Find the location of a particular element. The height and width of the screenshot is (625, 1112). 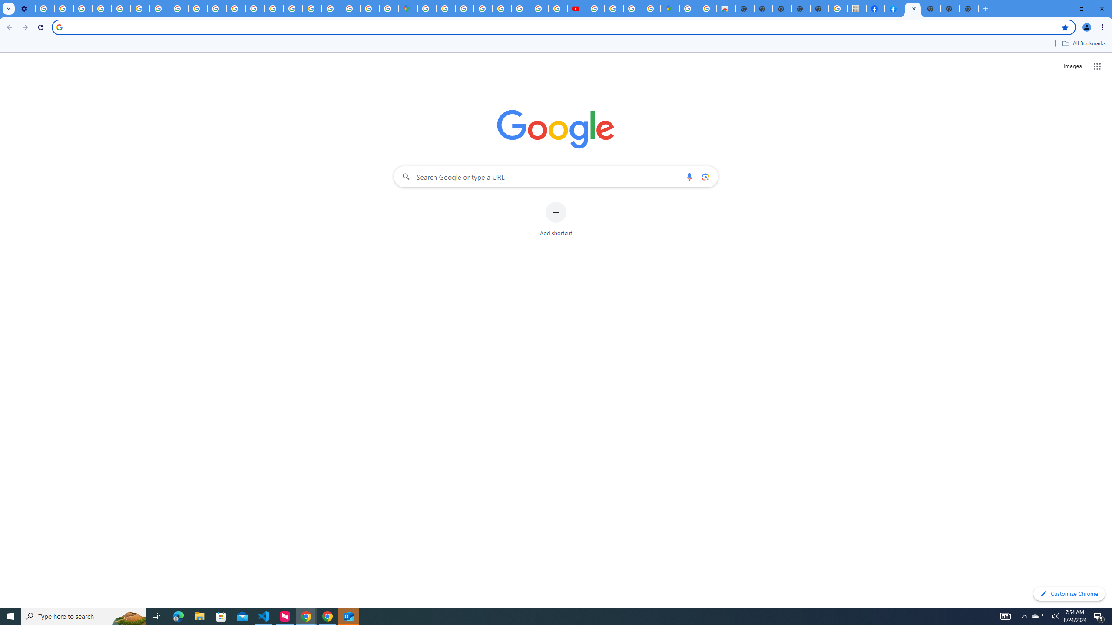

Privacy Help Center - Policies Help is located at coordinates (121, 9).